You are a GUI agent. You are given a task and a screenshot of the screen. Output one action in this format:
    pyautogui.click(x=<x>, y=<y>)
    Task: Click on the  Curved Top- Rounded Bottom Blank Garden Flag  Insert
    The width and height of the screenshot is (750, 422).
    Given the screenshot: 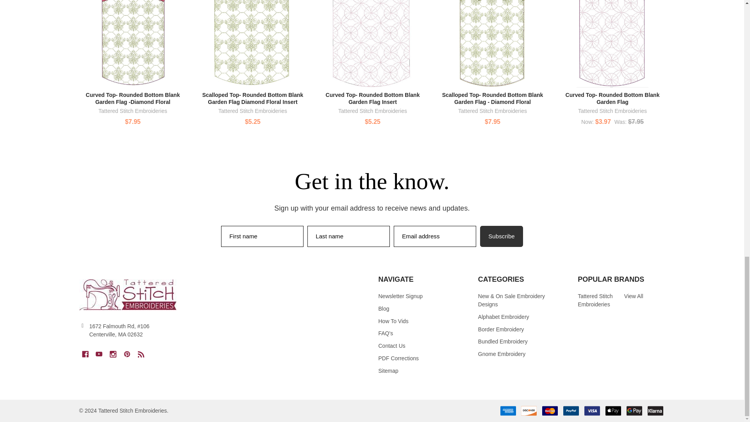 What is the action you would take?
    pyautogui.click(x=372, y=44)
    